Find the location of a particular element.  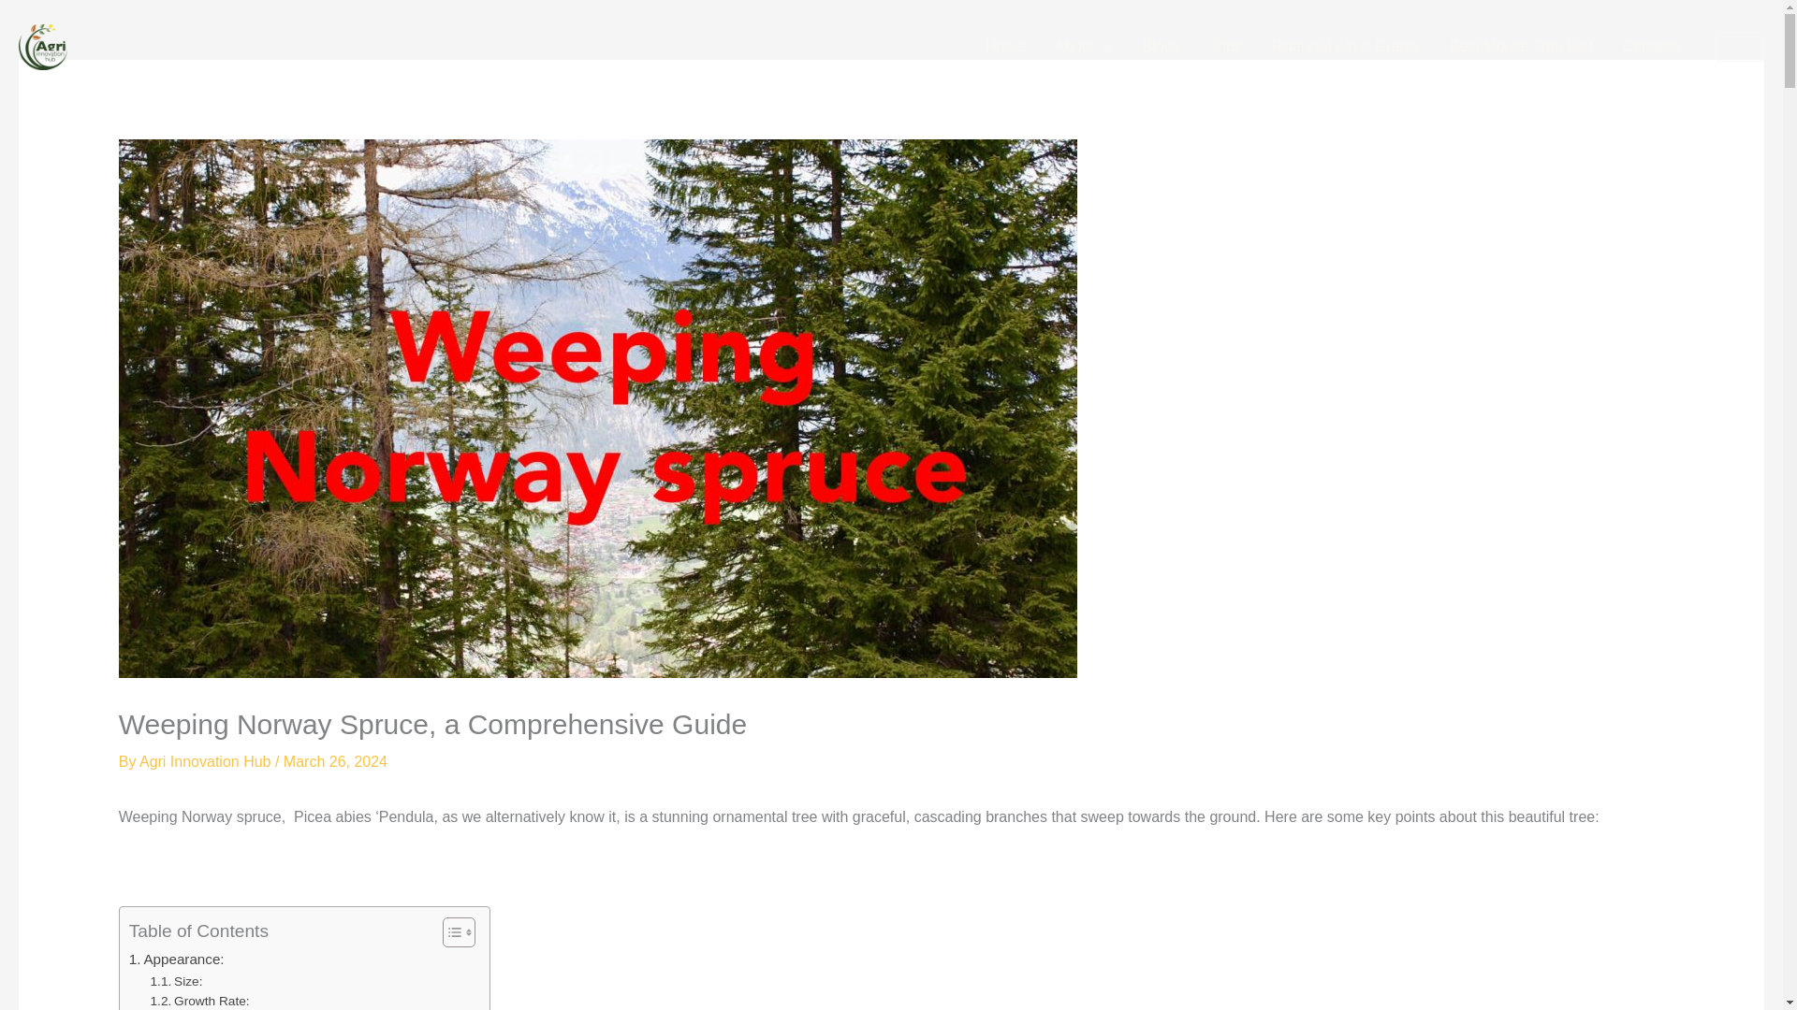

View all posts by Agri Innovation Hub is located at coordinates (207, 761).